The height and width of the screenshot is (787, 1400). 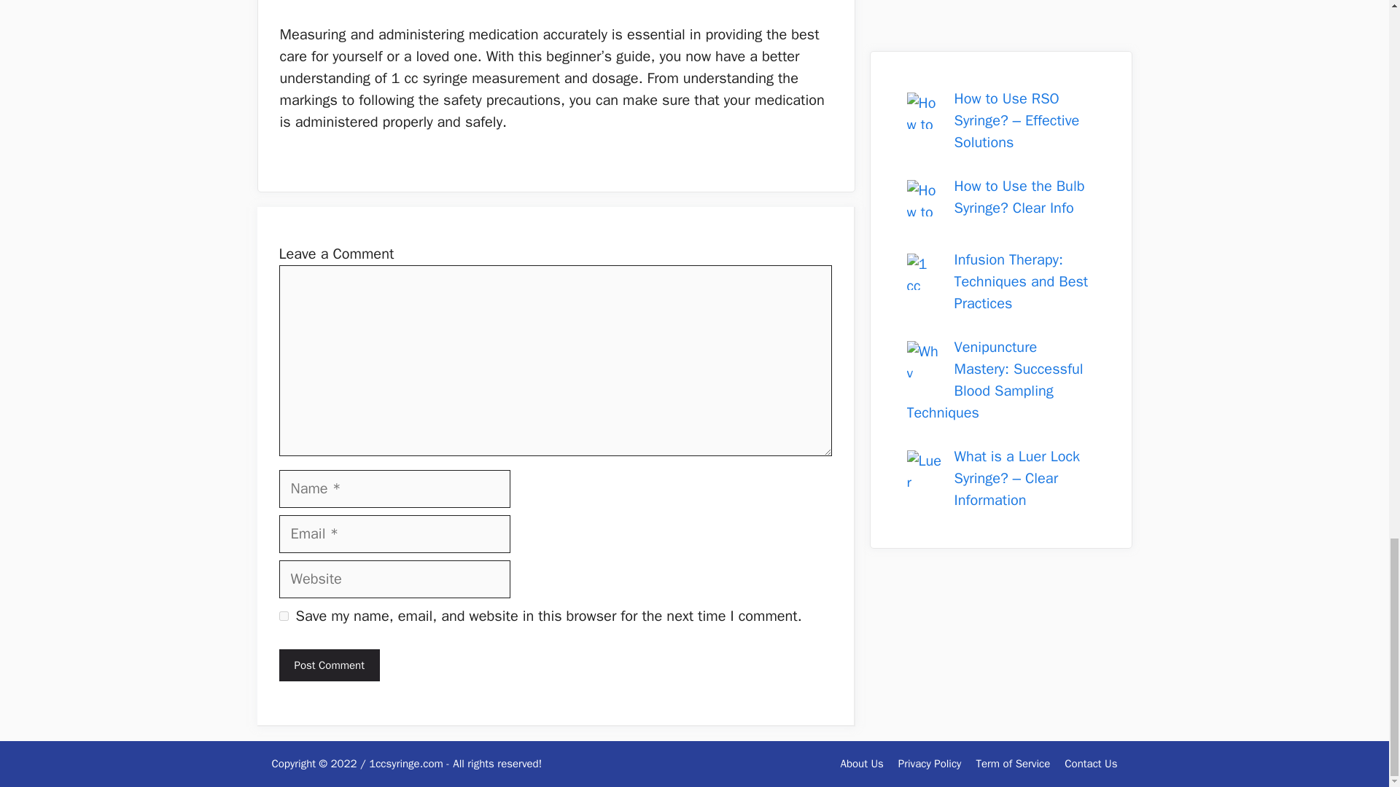 What do you see at coordinates (1091, 764) in the screenshot?
I see `Contact Us` at bounding box center [1091, 764].